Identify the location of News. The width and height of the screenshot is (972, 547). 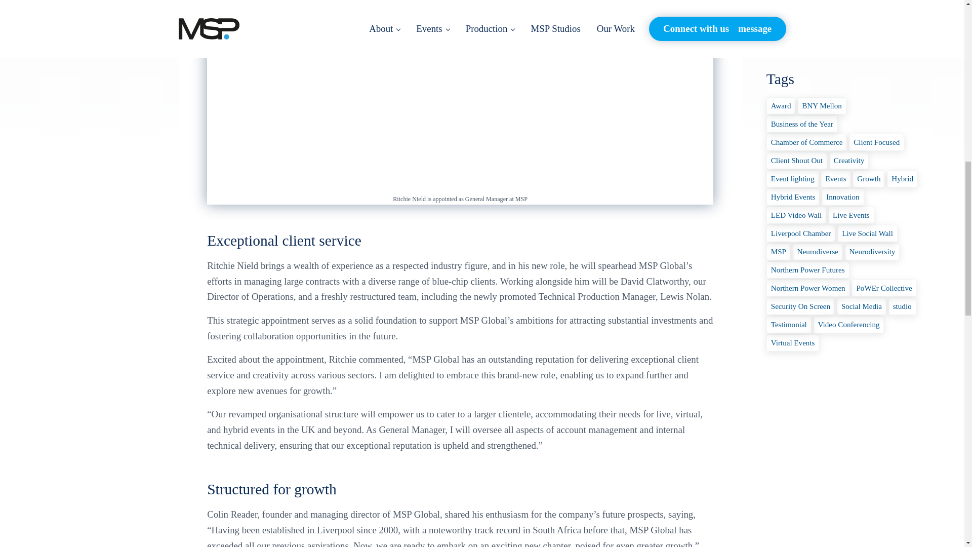
(778, 5).